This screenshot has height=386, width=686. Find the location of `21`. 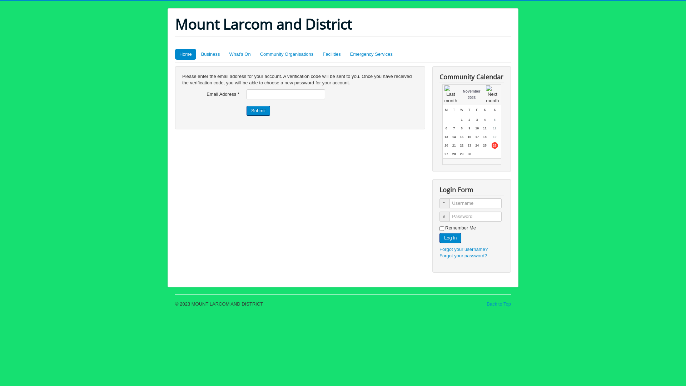

21 is located at coordinates (454, 145).